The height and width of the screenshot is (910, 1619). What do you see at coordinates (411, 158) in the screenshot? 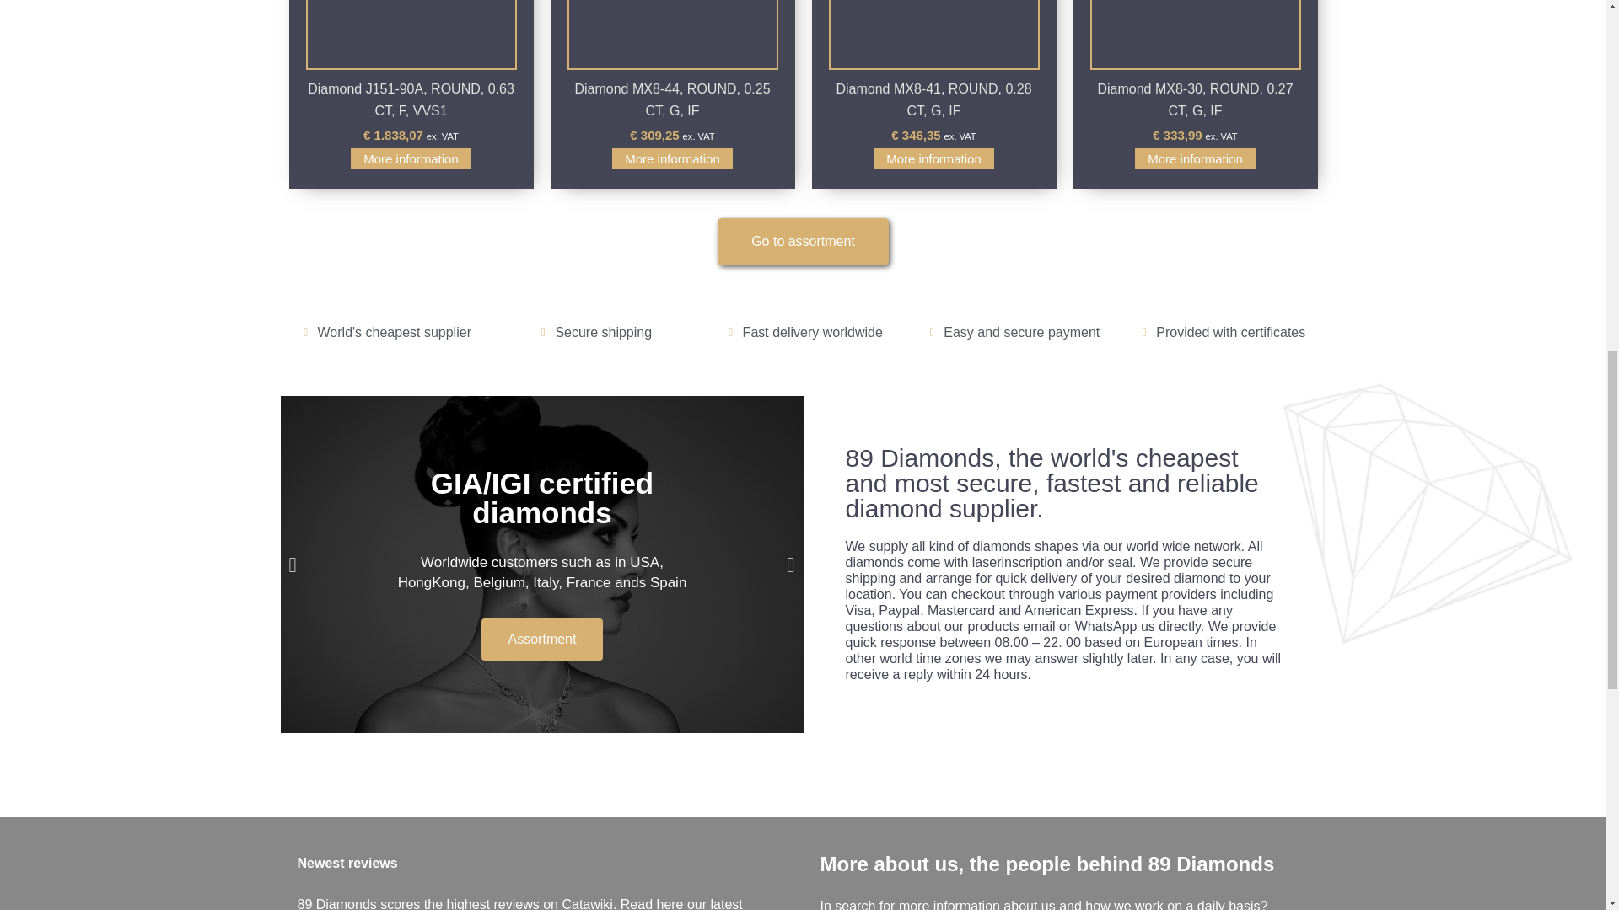
I see `More information` at bounding box center [411, 158].